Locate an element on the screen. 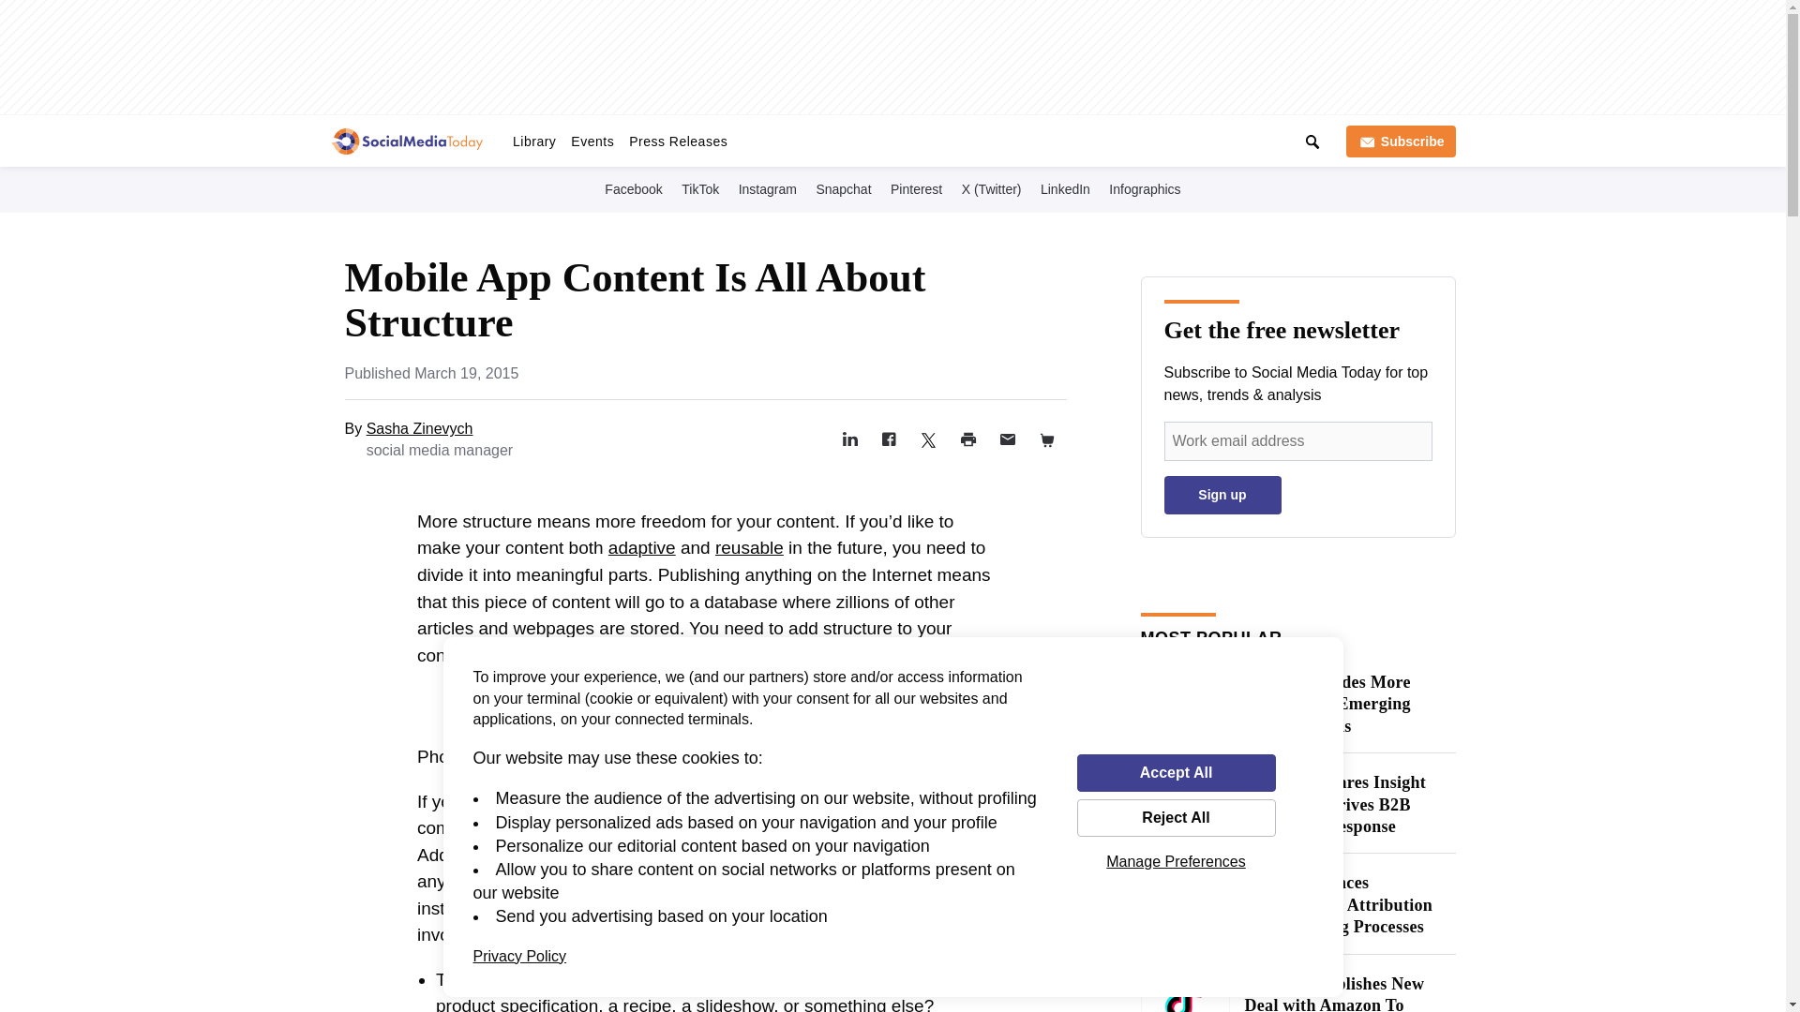 The height and width of the screenshot is (1012, 1800). Press Releases is located at coordinates (677, 141).